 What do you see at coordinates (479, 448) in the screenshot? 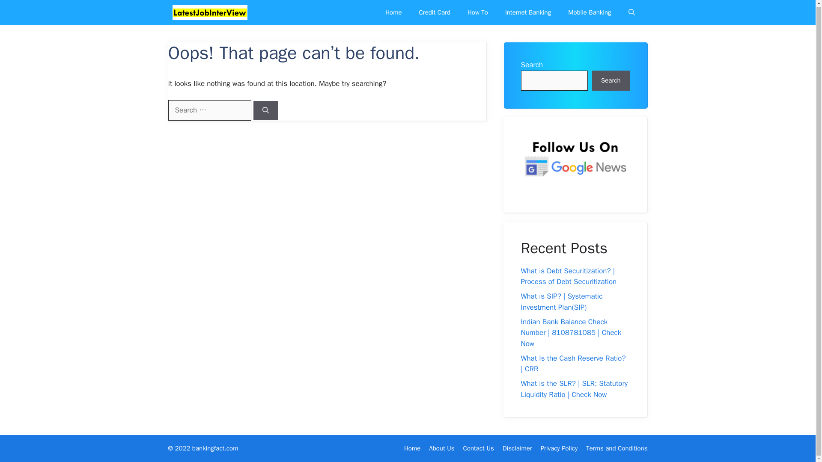
I see `Contact Us` at bounding box center [479, 448].